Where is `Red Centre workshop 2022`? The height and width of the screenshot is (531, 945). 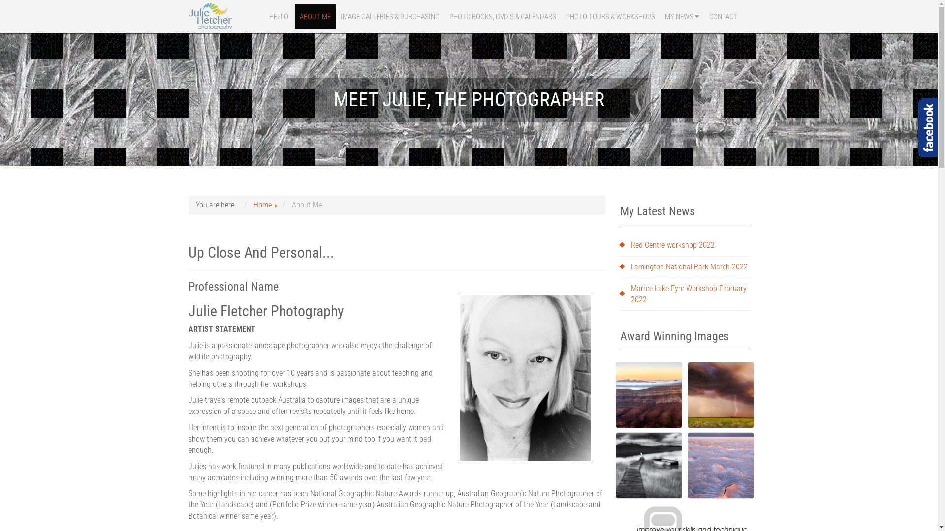 Red Centre workshop 2022 is located at coordinates (685, 246).